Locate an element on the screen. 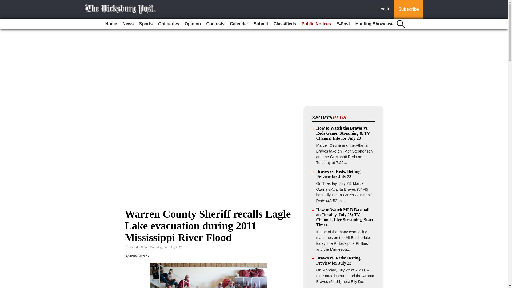  Anna Guizerix is located at coordinates (139, 256).